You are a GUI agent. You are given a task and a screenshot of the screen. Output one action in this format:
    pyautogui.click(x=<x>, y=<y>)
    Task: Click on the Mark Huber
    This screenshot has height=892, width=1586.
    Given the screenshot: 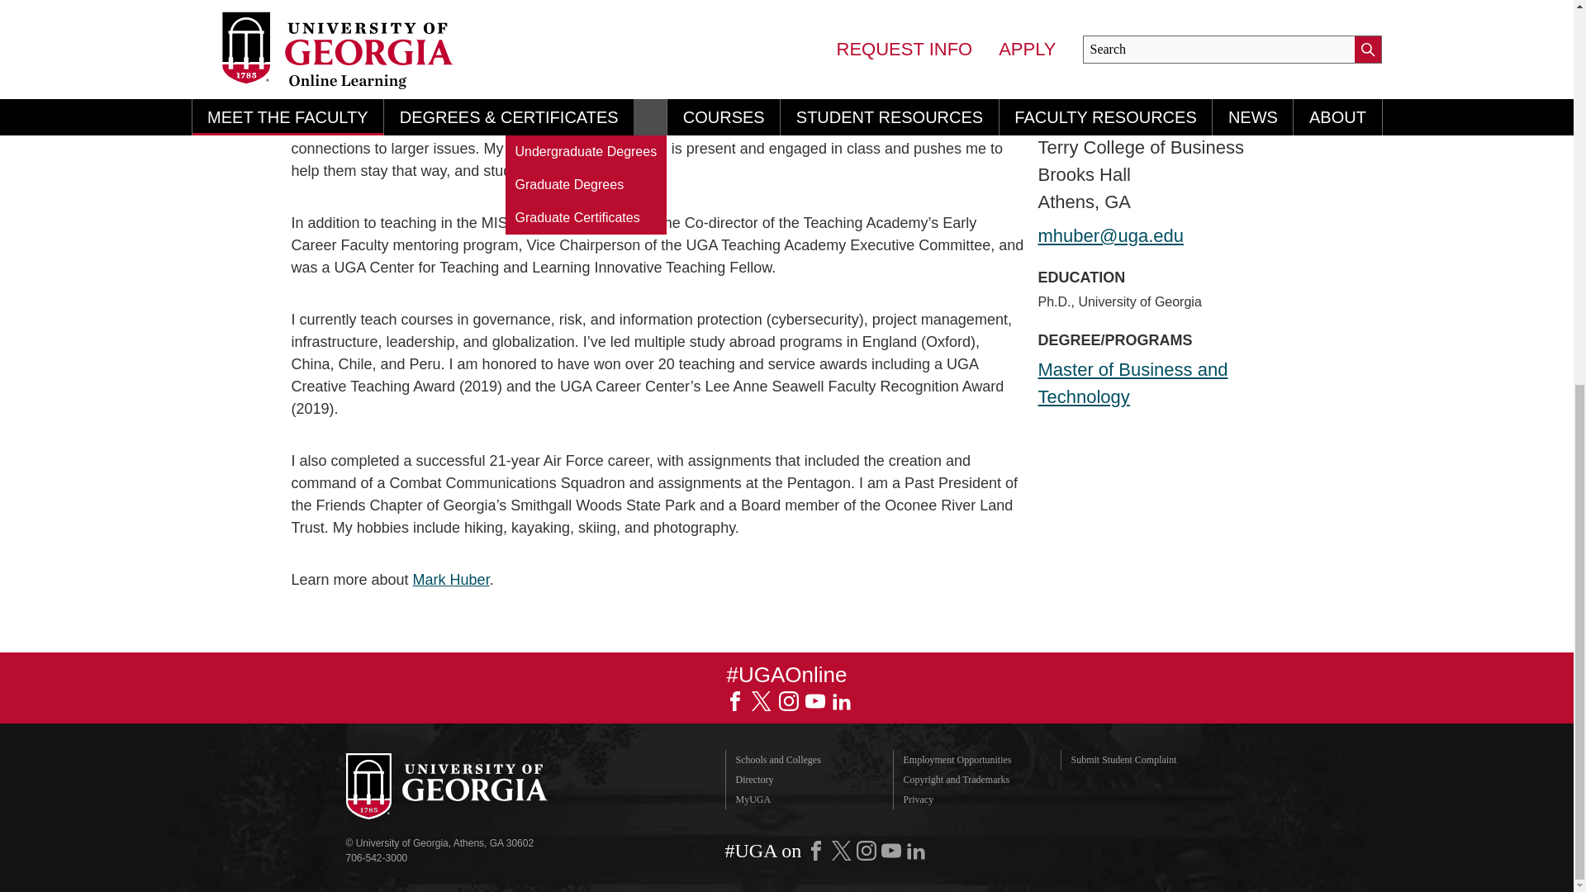 What is the action you would take?
    pyautogui.click(x=445, y=35)
    